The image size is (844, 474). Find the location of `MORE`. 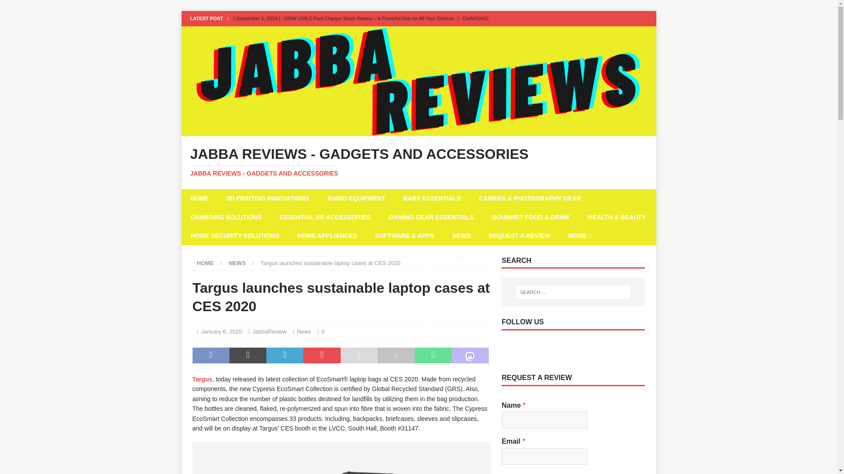

MORE is located at coordinates (579, 236).